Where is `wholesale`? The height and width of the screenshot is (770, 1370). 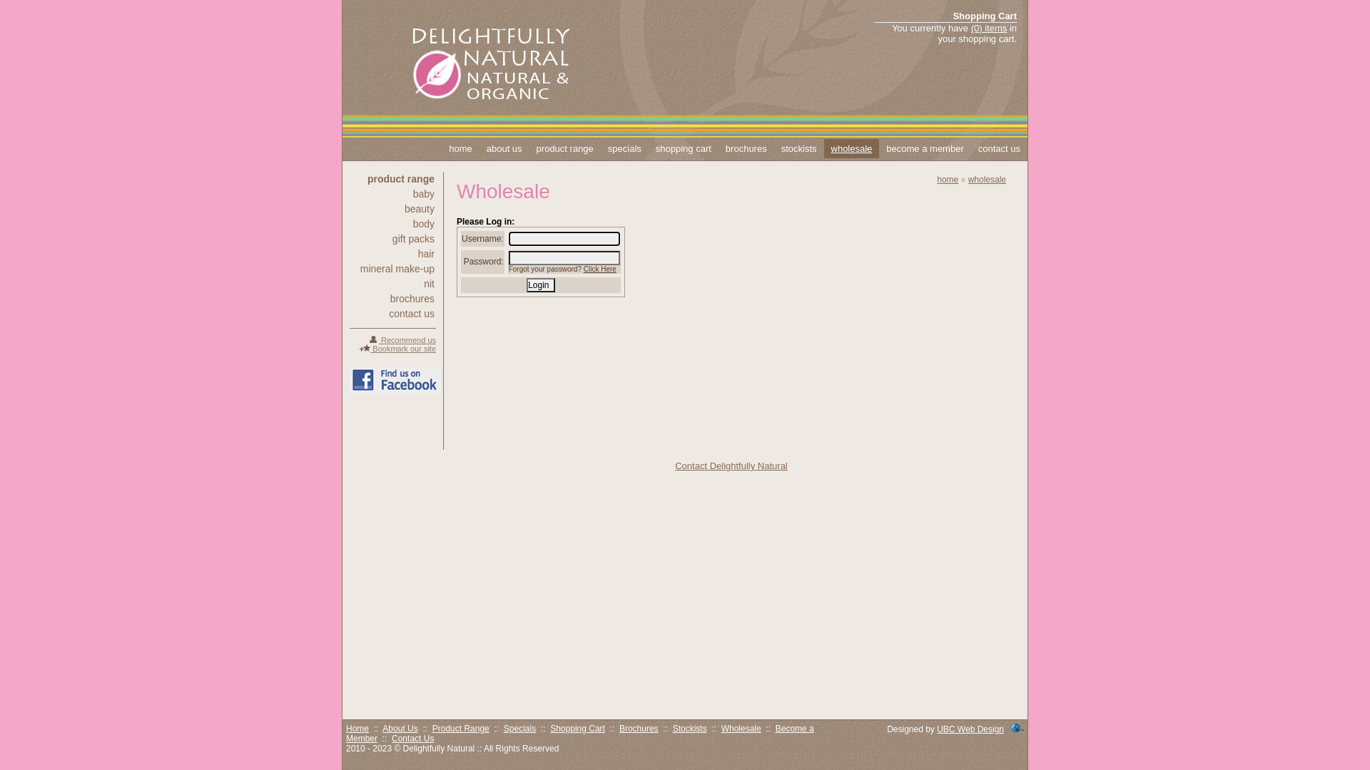
wholesale is located at coordinates (852, 148).